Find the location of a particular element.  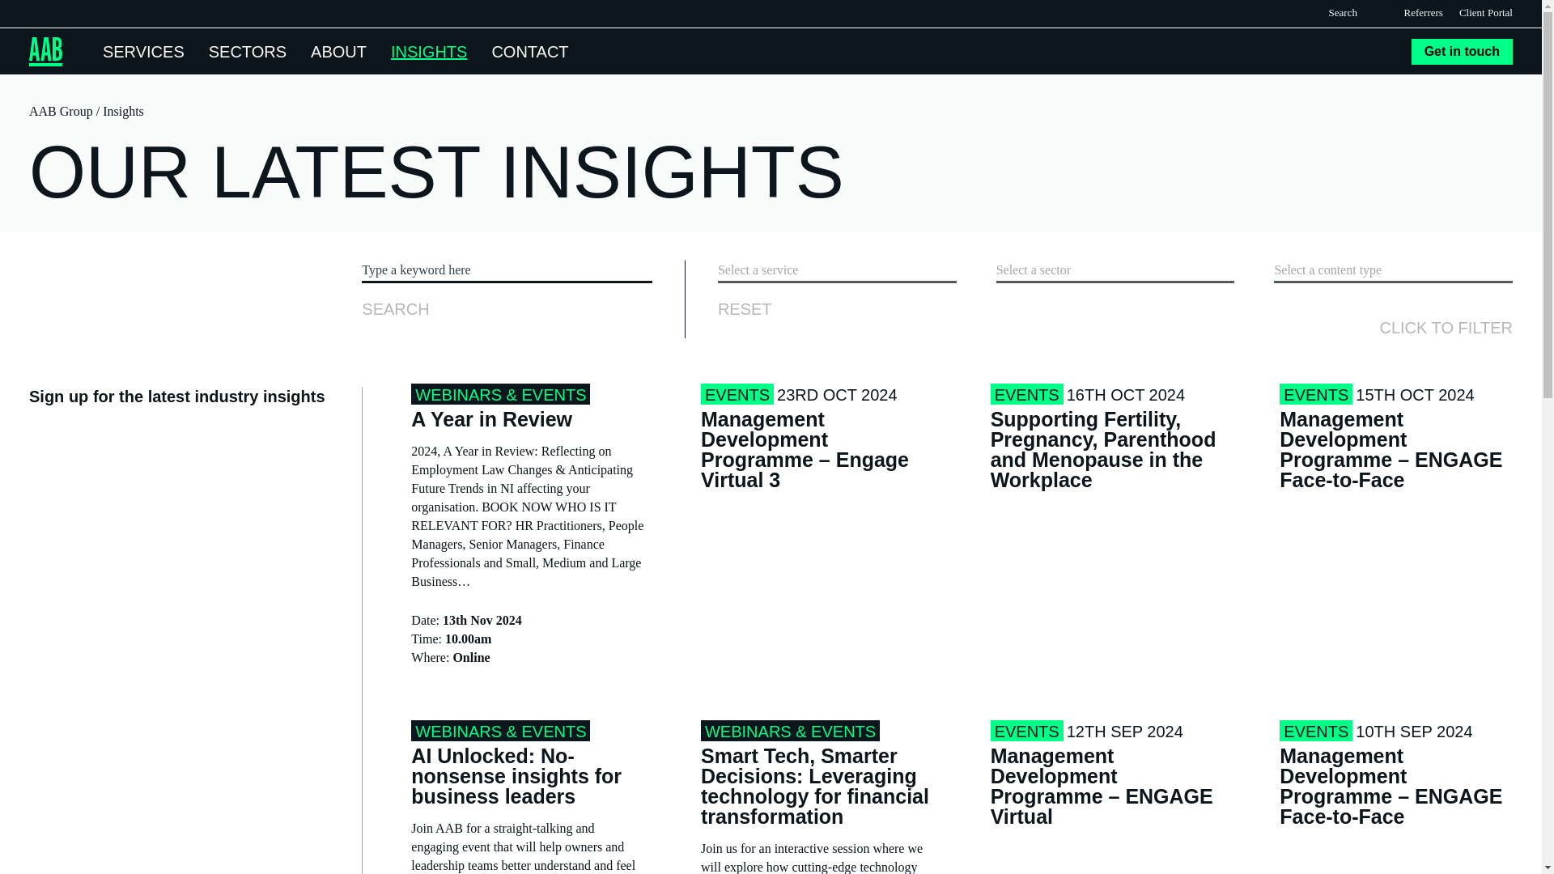

AAB Logo is located at coordinates (45, 52).